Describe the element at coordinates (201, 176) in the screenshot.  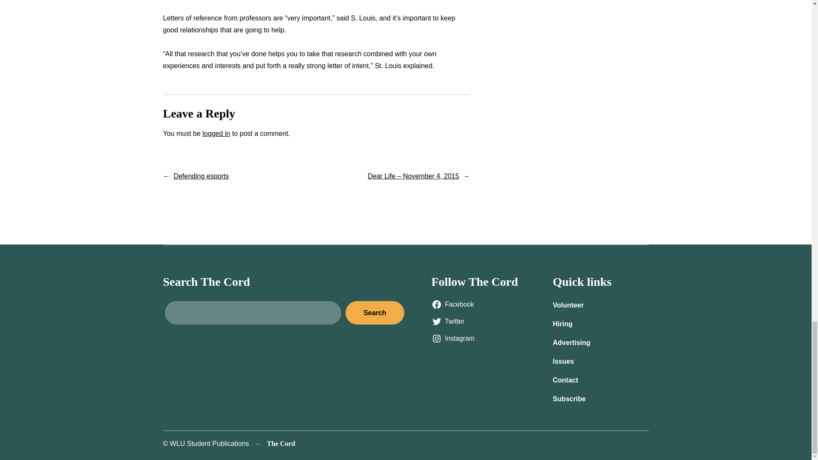
I see `Defending esports` at that location.